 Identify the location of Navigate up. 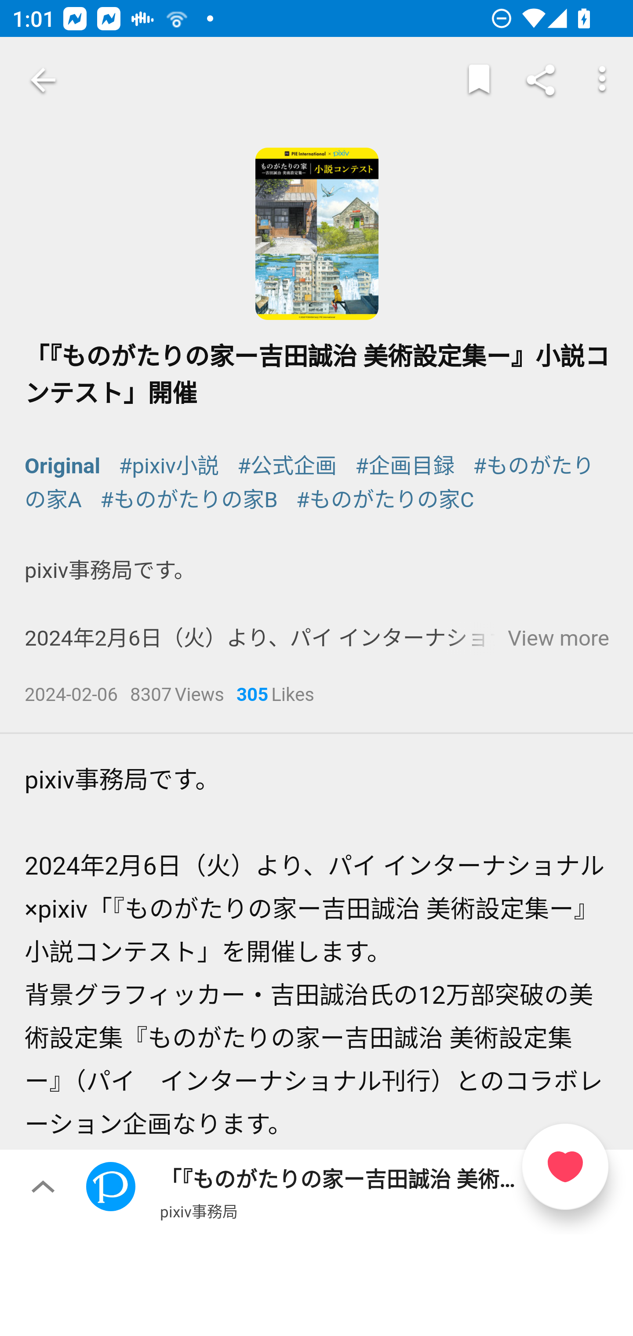
(43, 80).